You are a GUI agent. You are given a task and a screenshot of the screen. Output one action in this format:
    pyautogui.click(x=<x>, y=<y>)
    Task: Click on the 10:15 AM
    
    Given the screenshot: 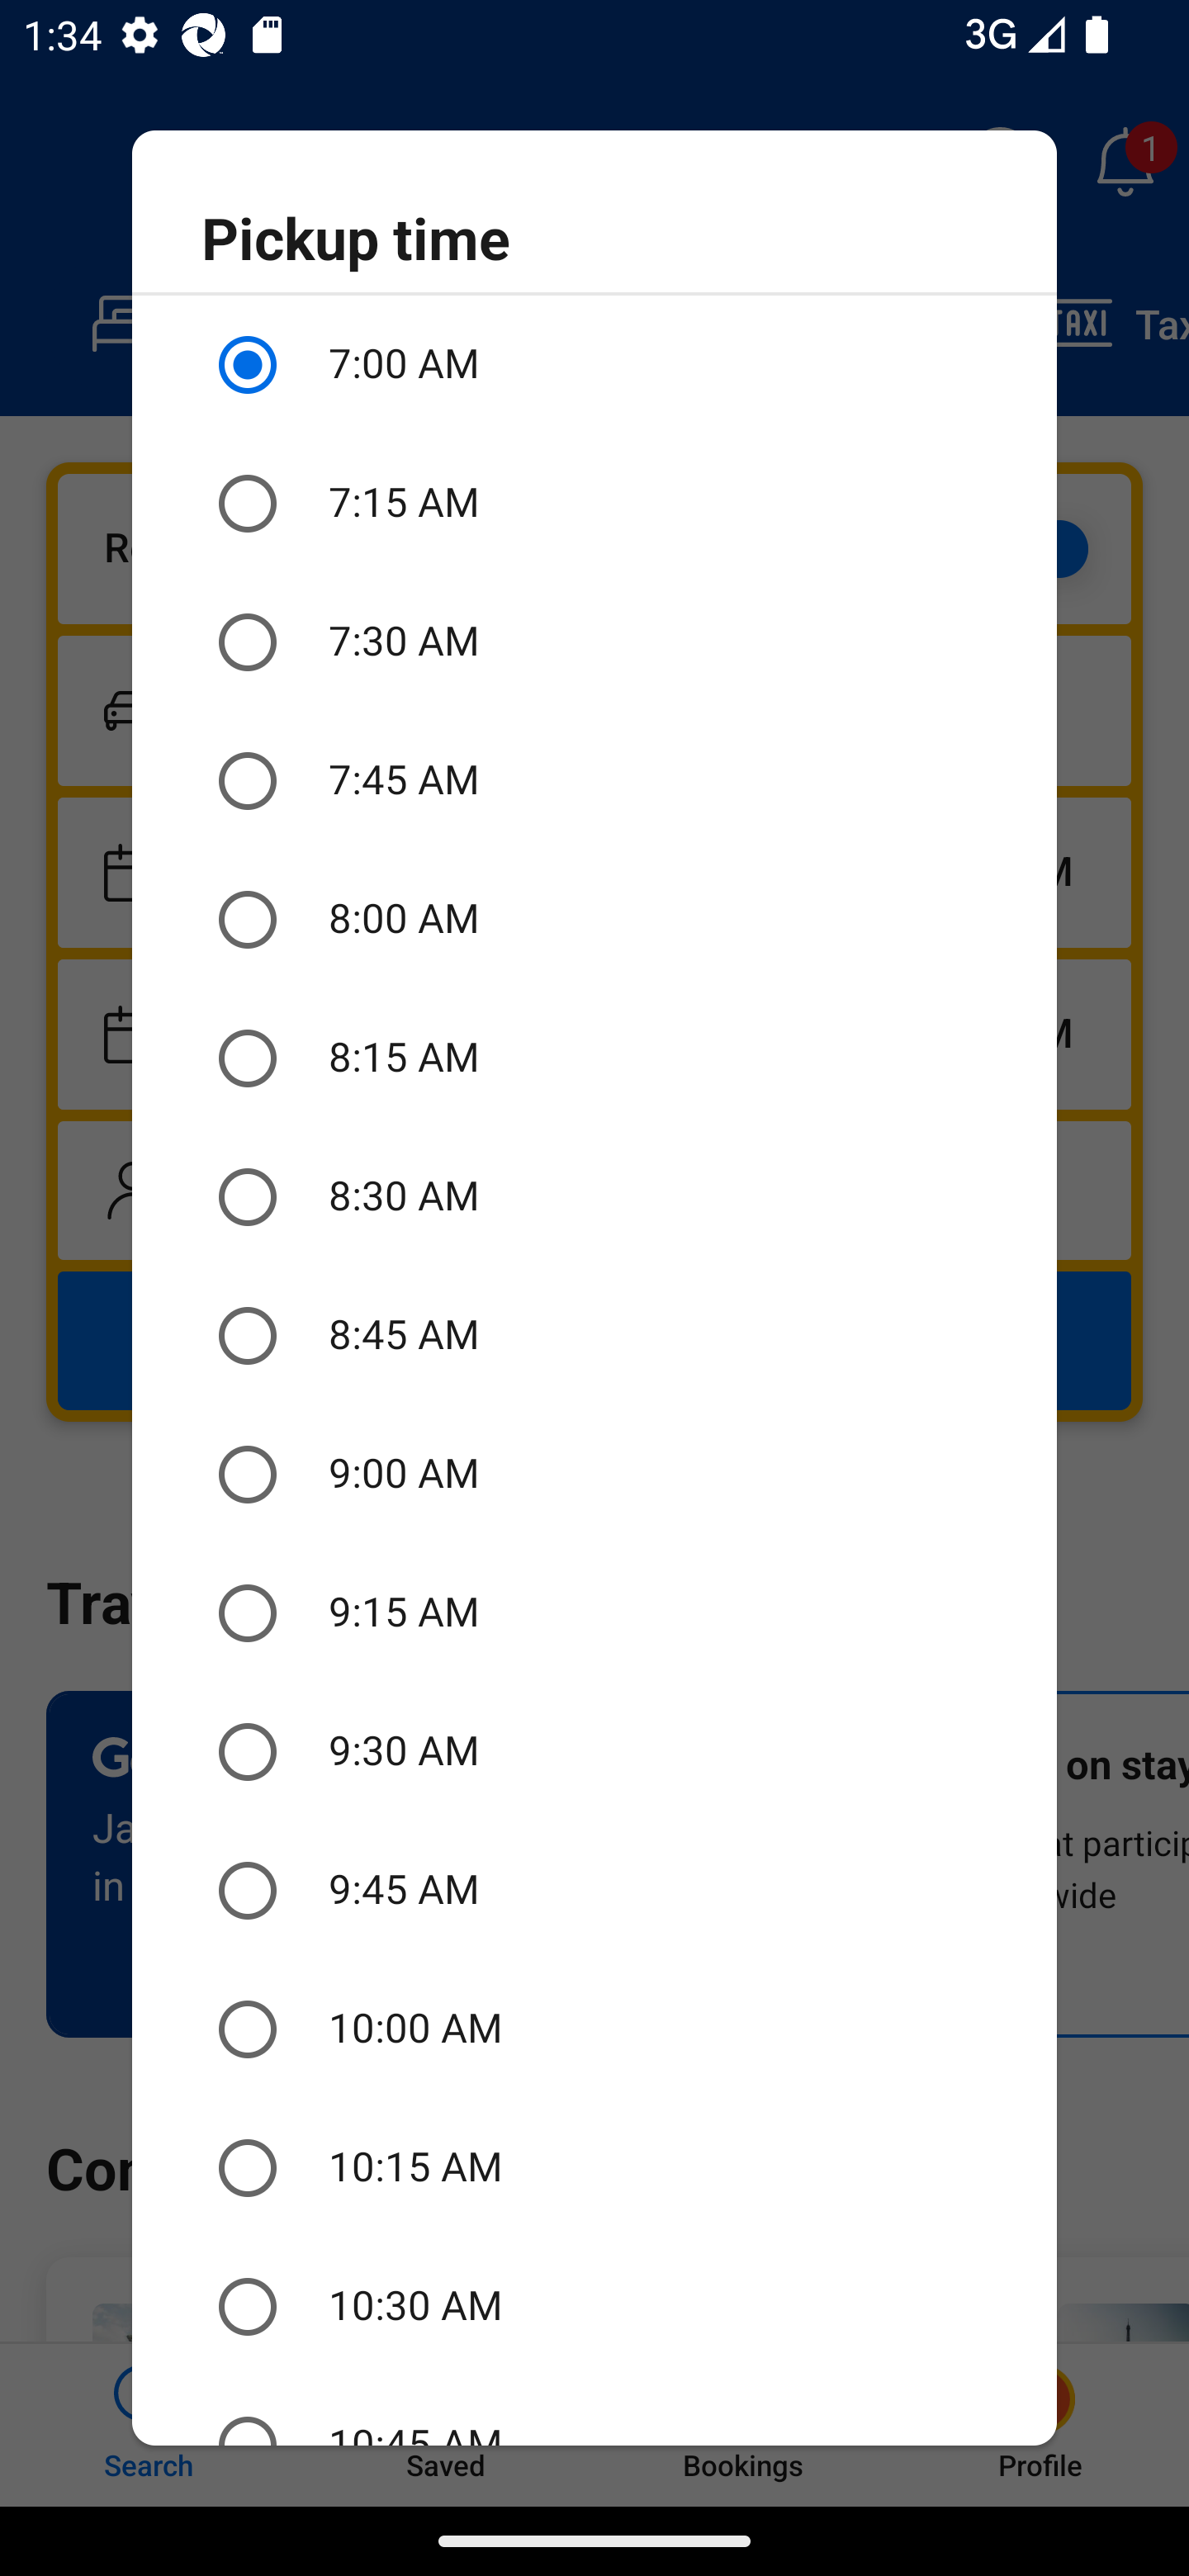 What is the action you would take?
    pyautogui.click(x=594, y=2168)
    